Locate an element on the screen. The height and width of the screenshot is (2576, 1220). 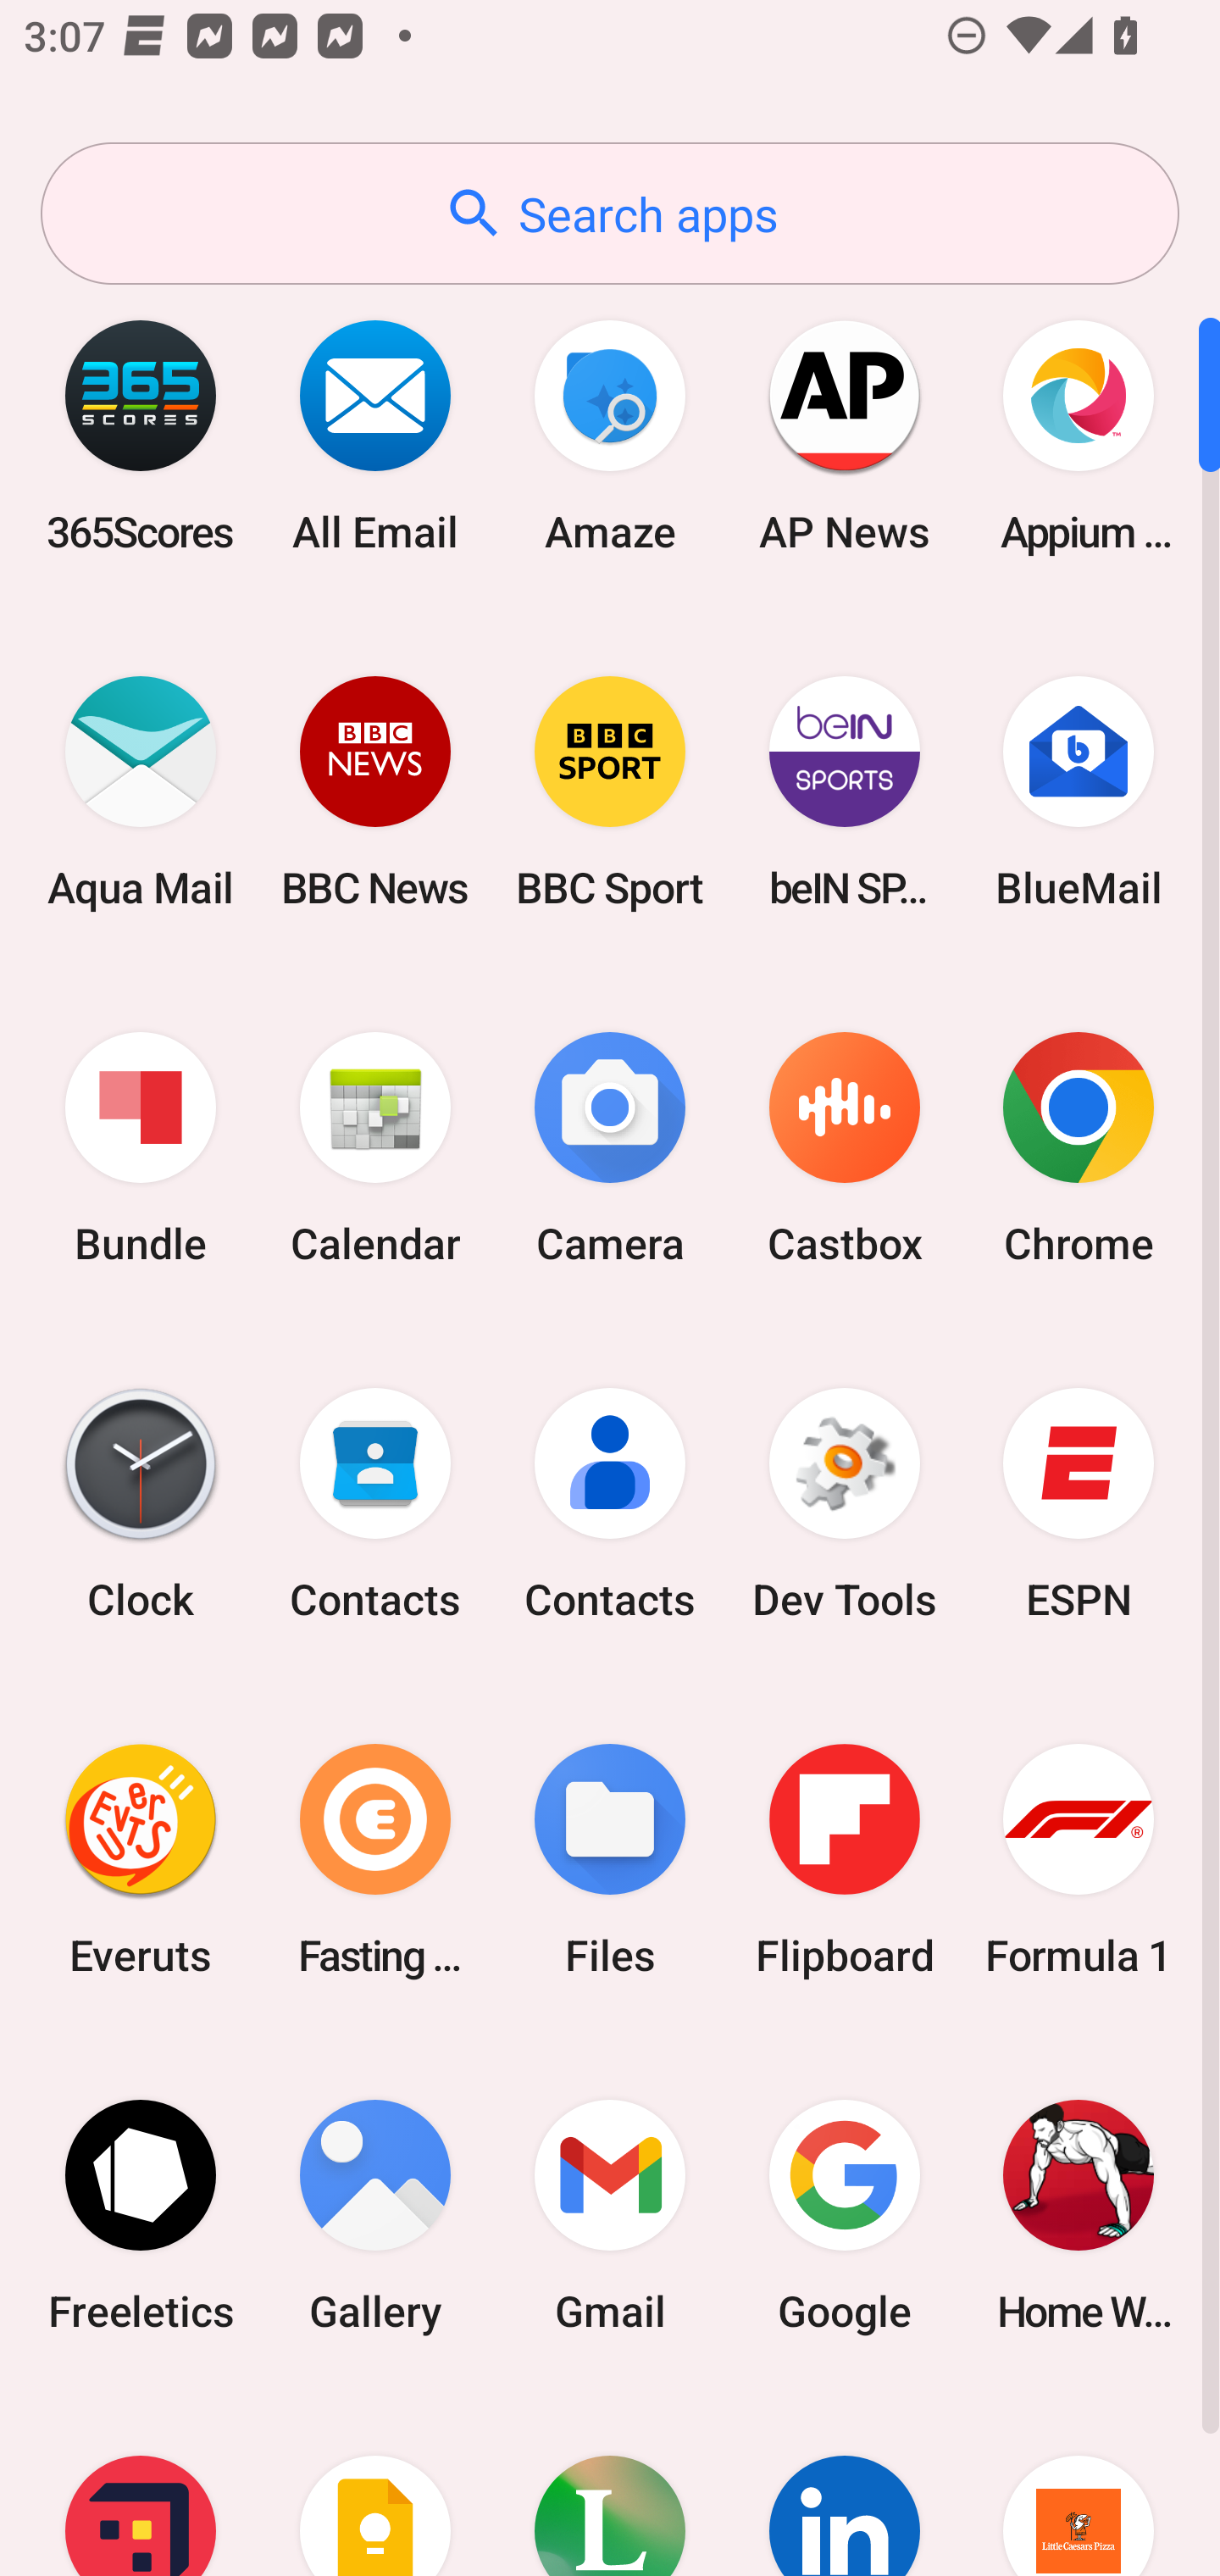
Amaze is located at coordinates (610, 436).